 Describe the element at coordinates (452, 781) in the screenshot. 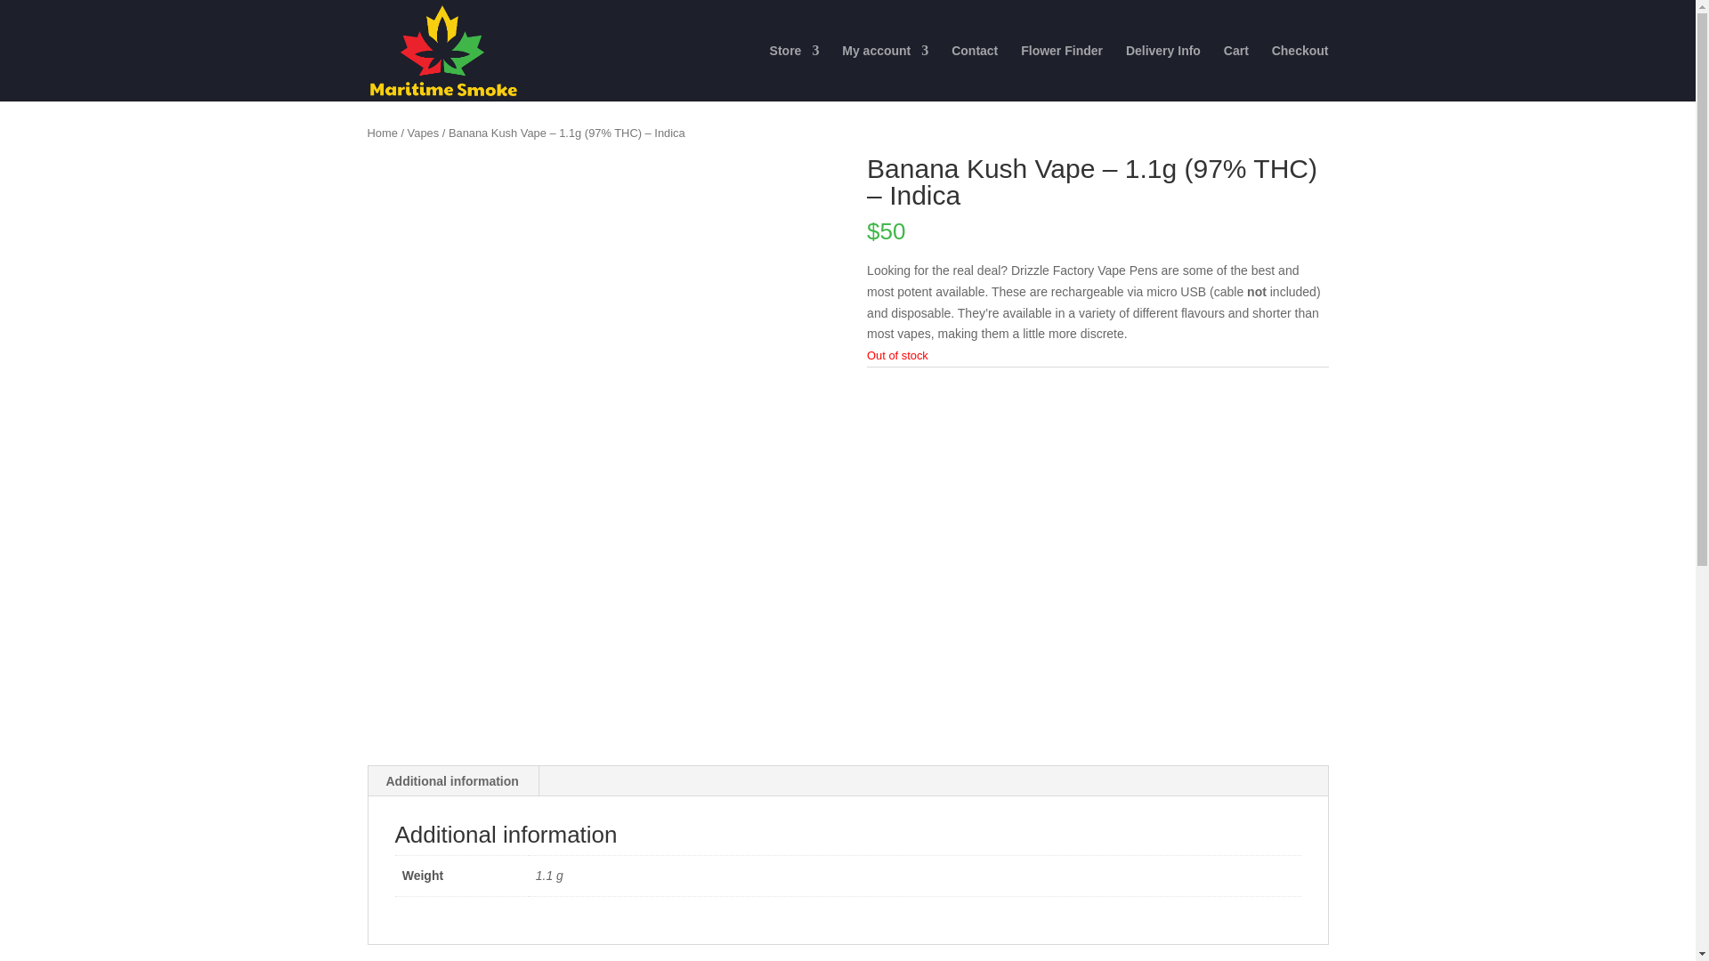

I see `Additional information` at that location.